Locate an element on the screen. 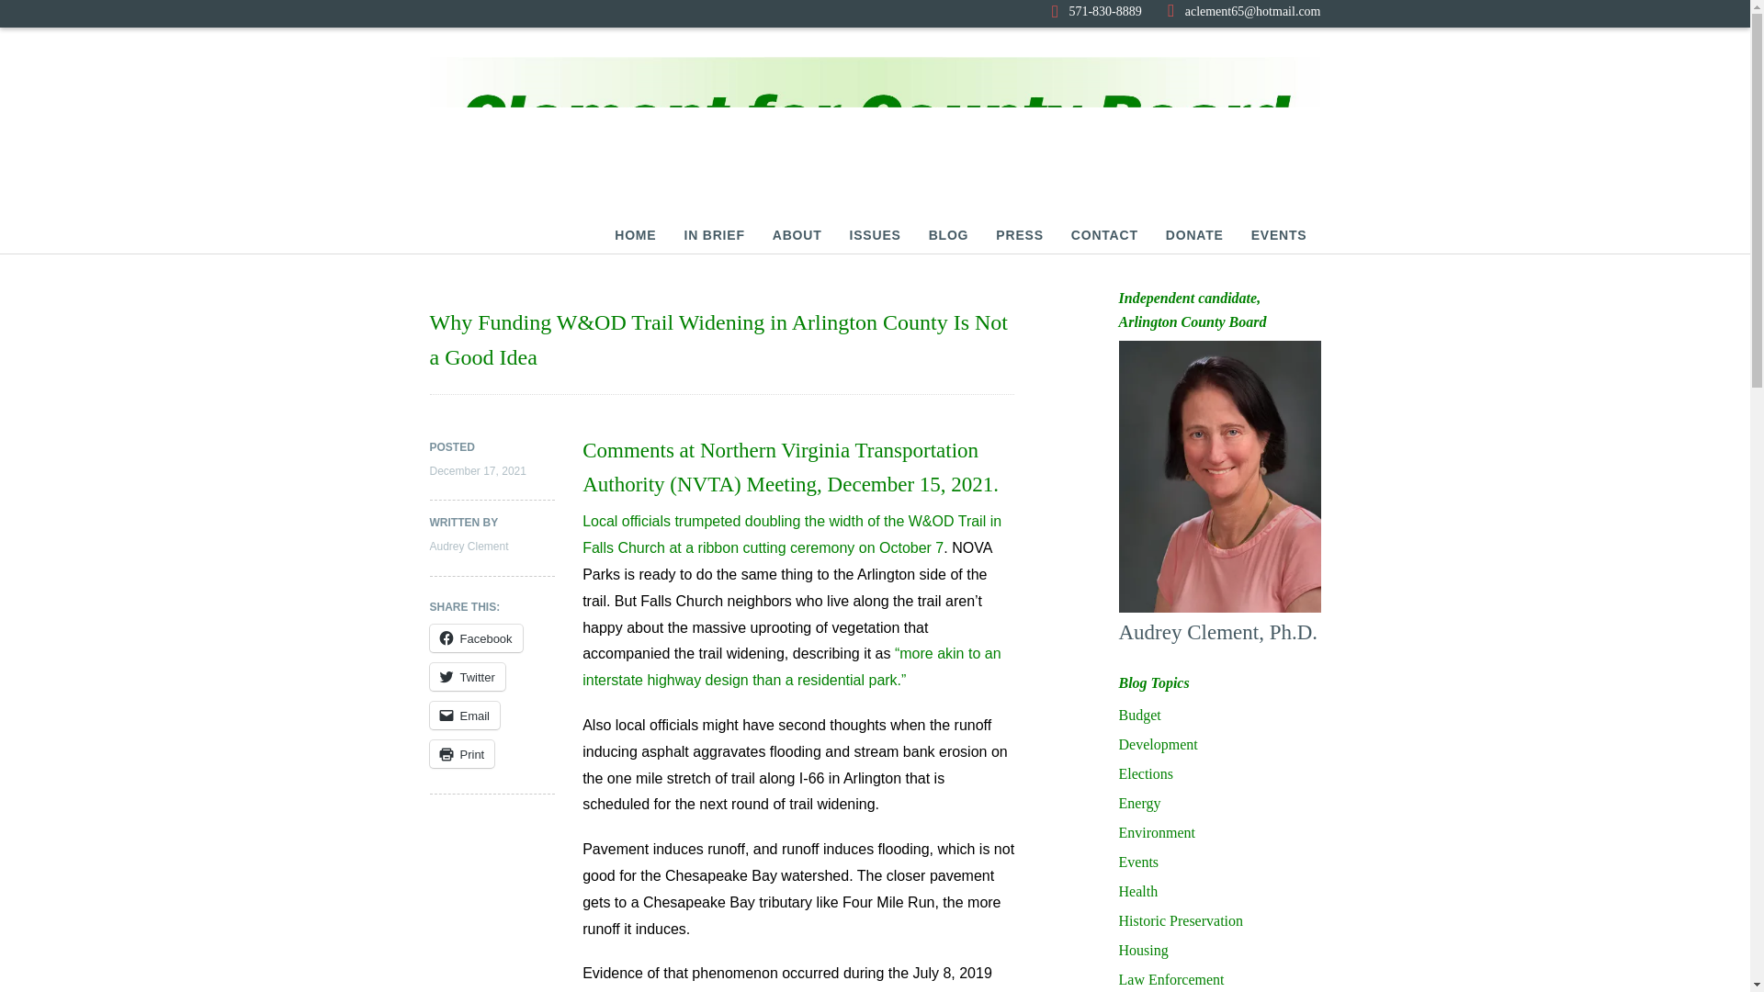 The height and width of the screenshot is (992, 1764). Facebook is located at coordinates (476, 637).